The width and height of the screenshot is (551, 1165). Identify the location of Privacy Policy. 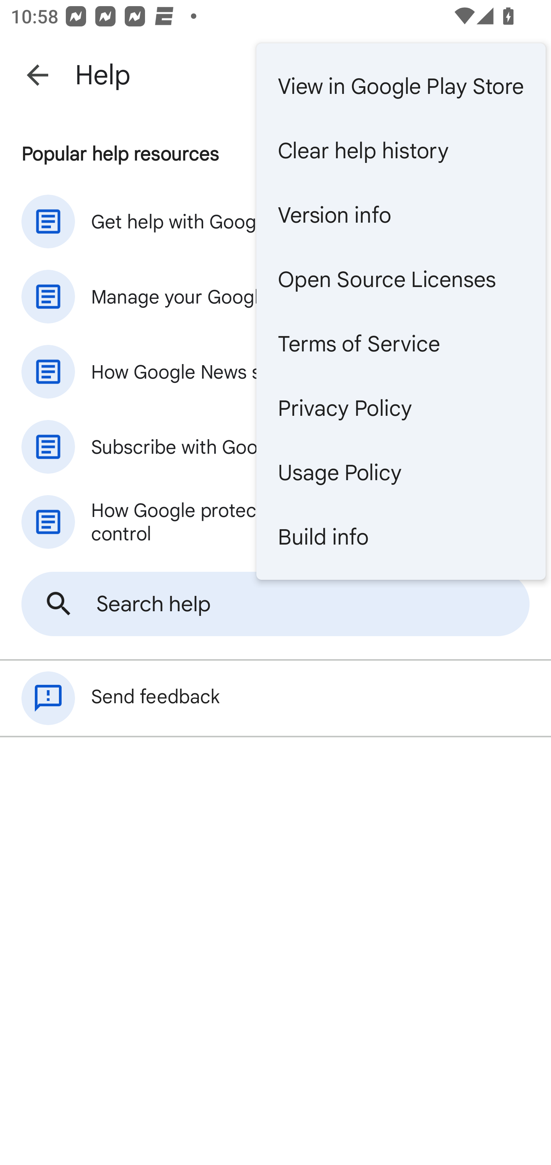
(401, 408).